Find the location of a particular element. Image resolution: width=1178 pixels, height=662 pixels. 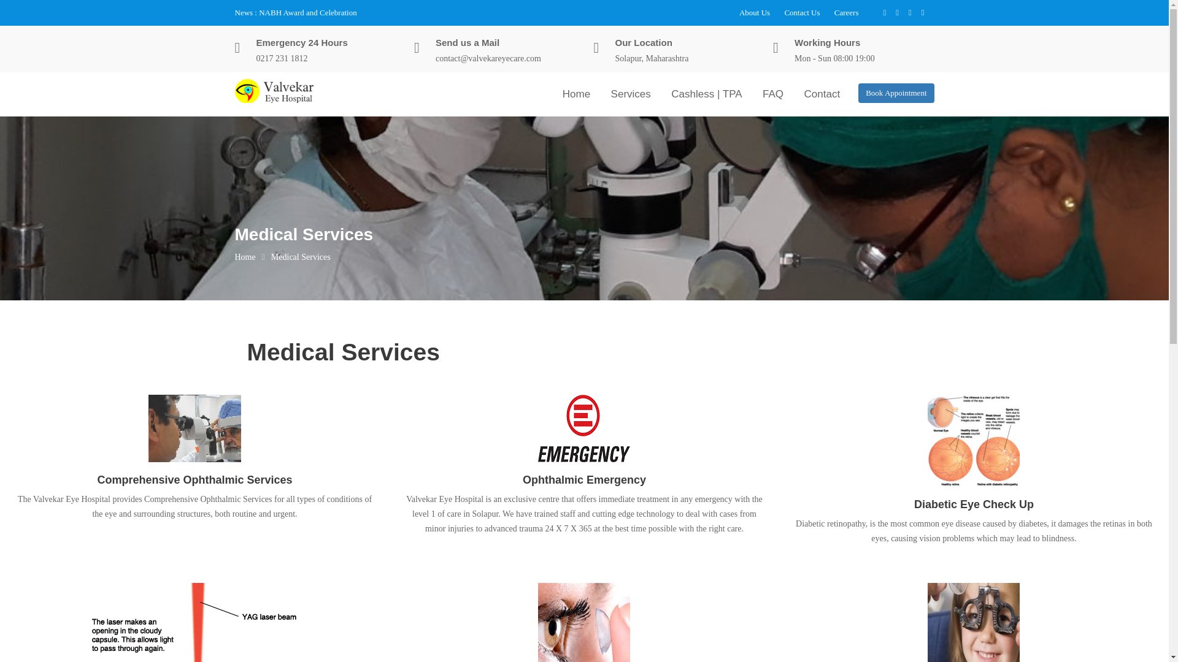

Contact Us is located at coordinates (802, 12).